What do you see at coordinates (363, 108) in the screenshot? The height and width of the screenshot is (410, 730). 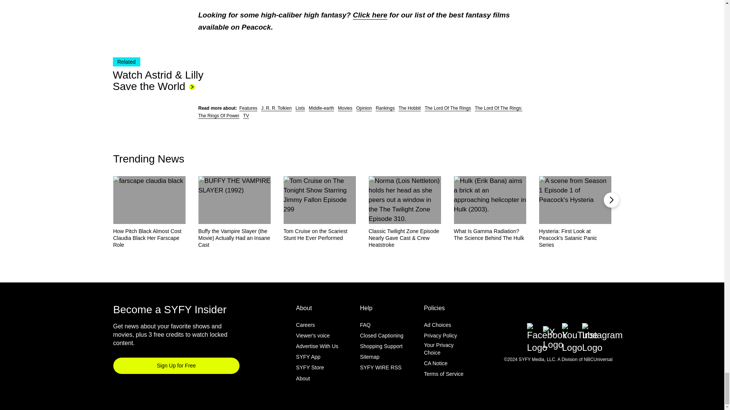 I see `Opinion` at bounding box center [363, 108].